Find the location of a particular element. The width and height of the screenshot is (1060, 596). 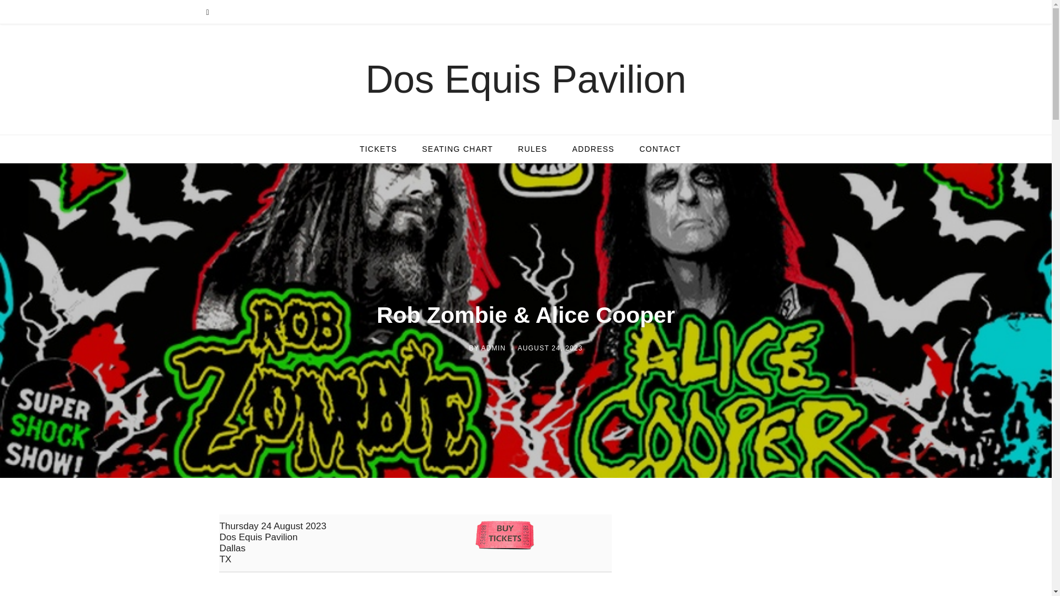

Dos Equis Pavilion Tickets is located at coordinates (378, 149).